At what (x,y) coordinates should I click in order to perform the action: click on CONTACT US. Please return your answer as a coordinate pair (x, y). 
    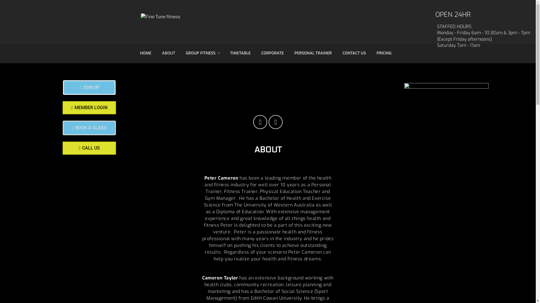
    Looking at the image, I should click on (354, 53).